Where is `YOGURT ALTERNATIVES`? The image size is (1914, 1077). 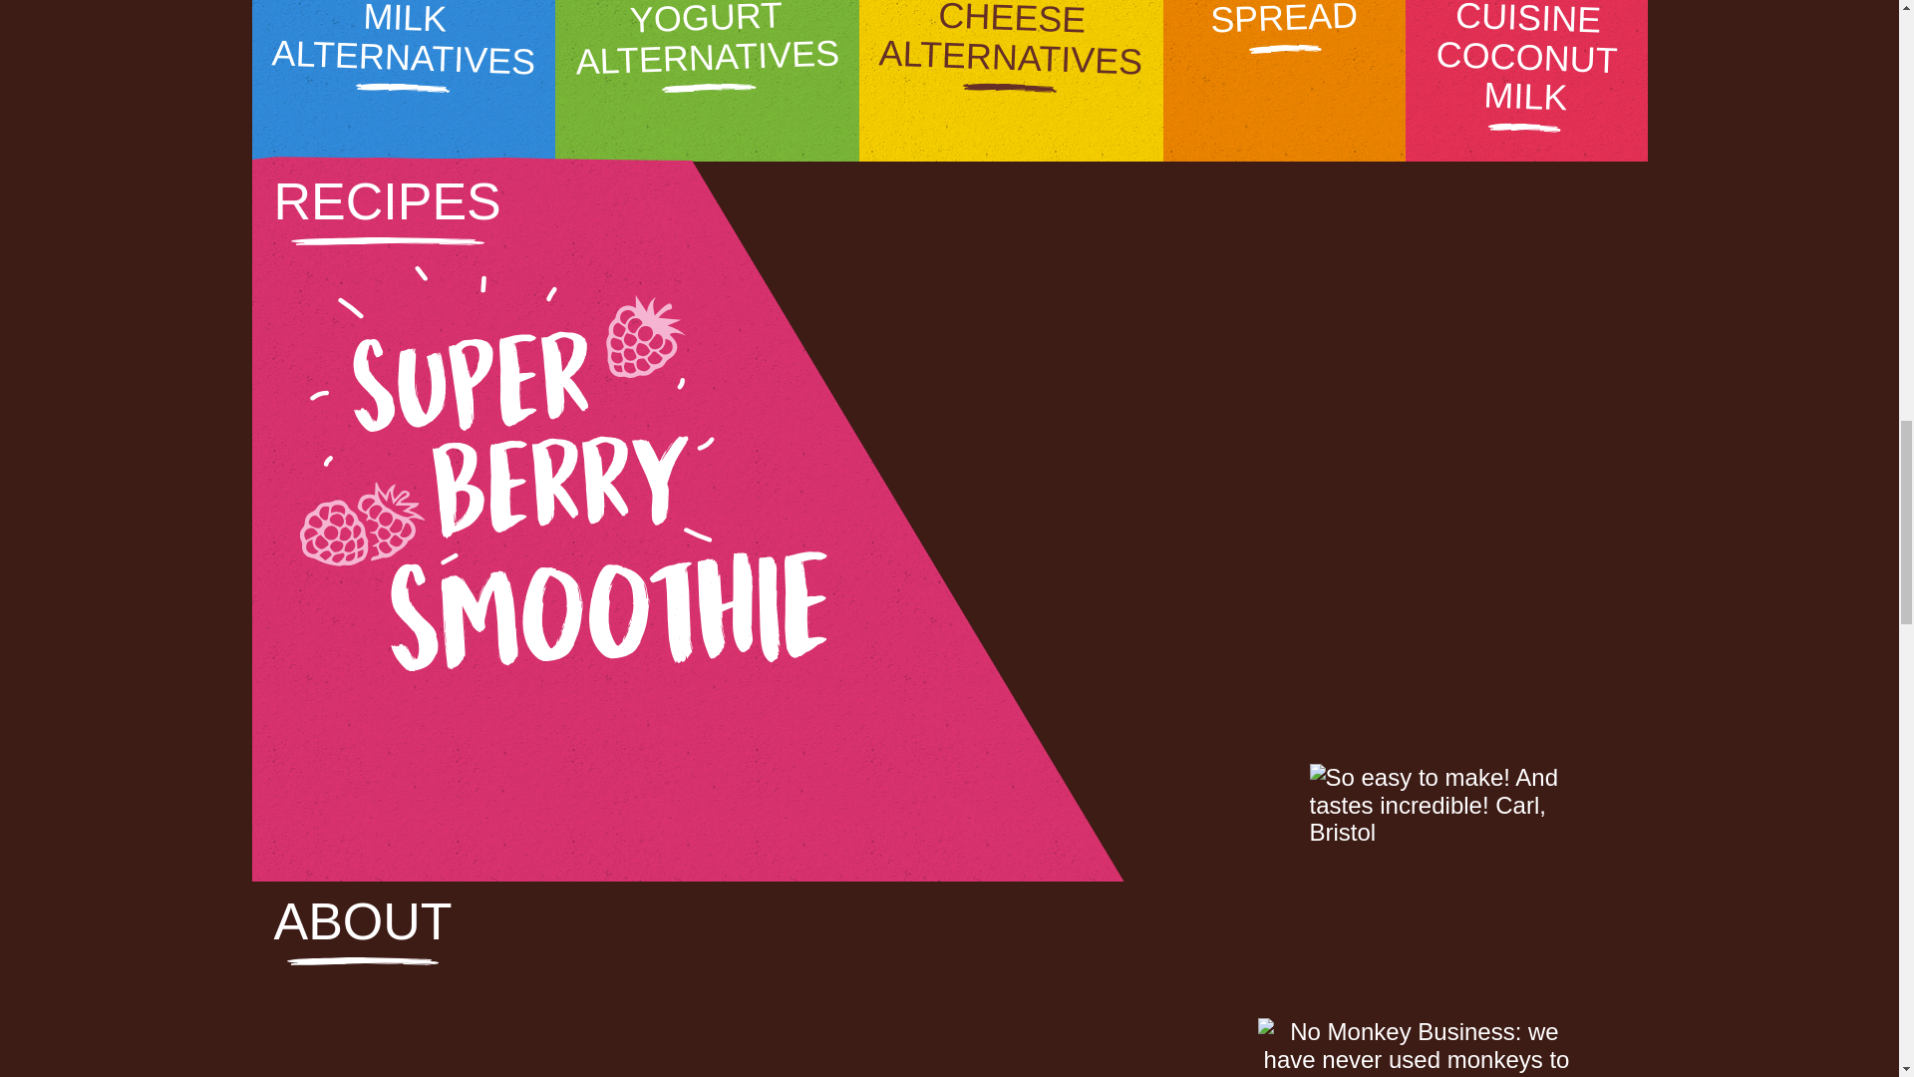
YOGURT ALTERNATIVES is located at coordinates (707, 81).